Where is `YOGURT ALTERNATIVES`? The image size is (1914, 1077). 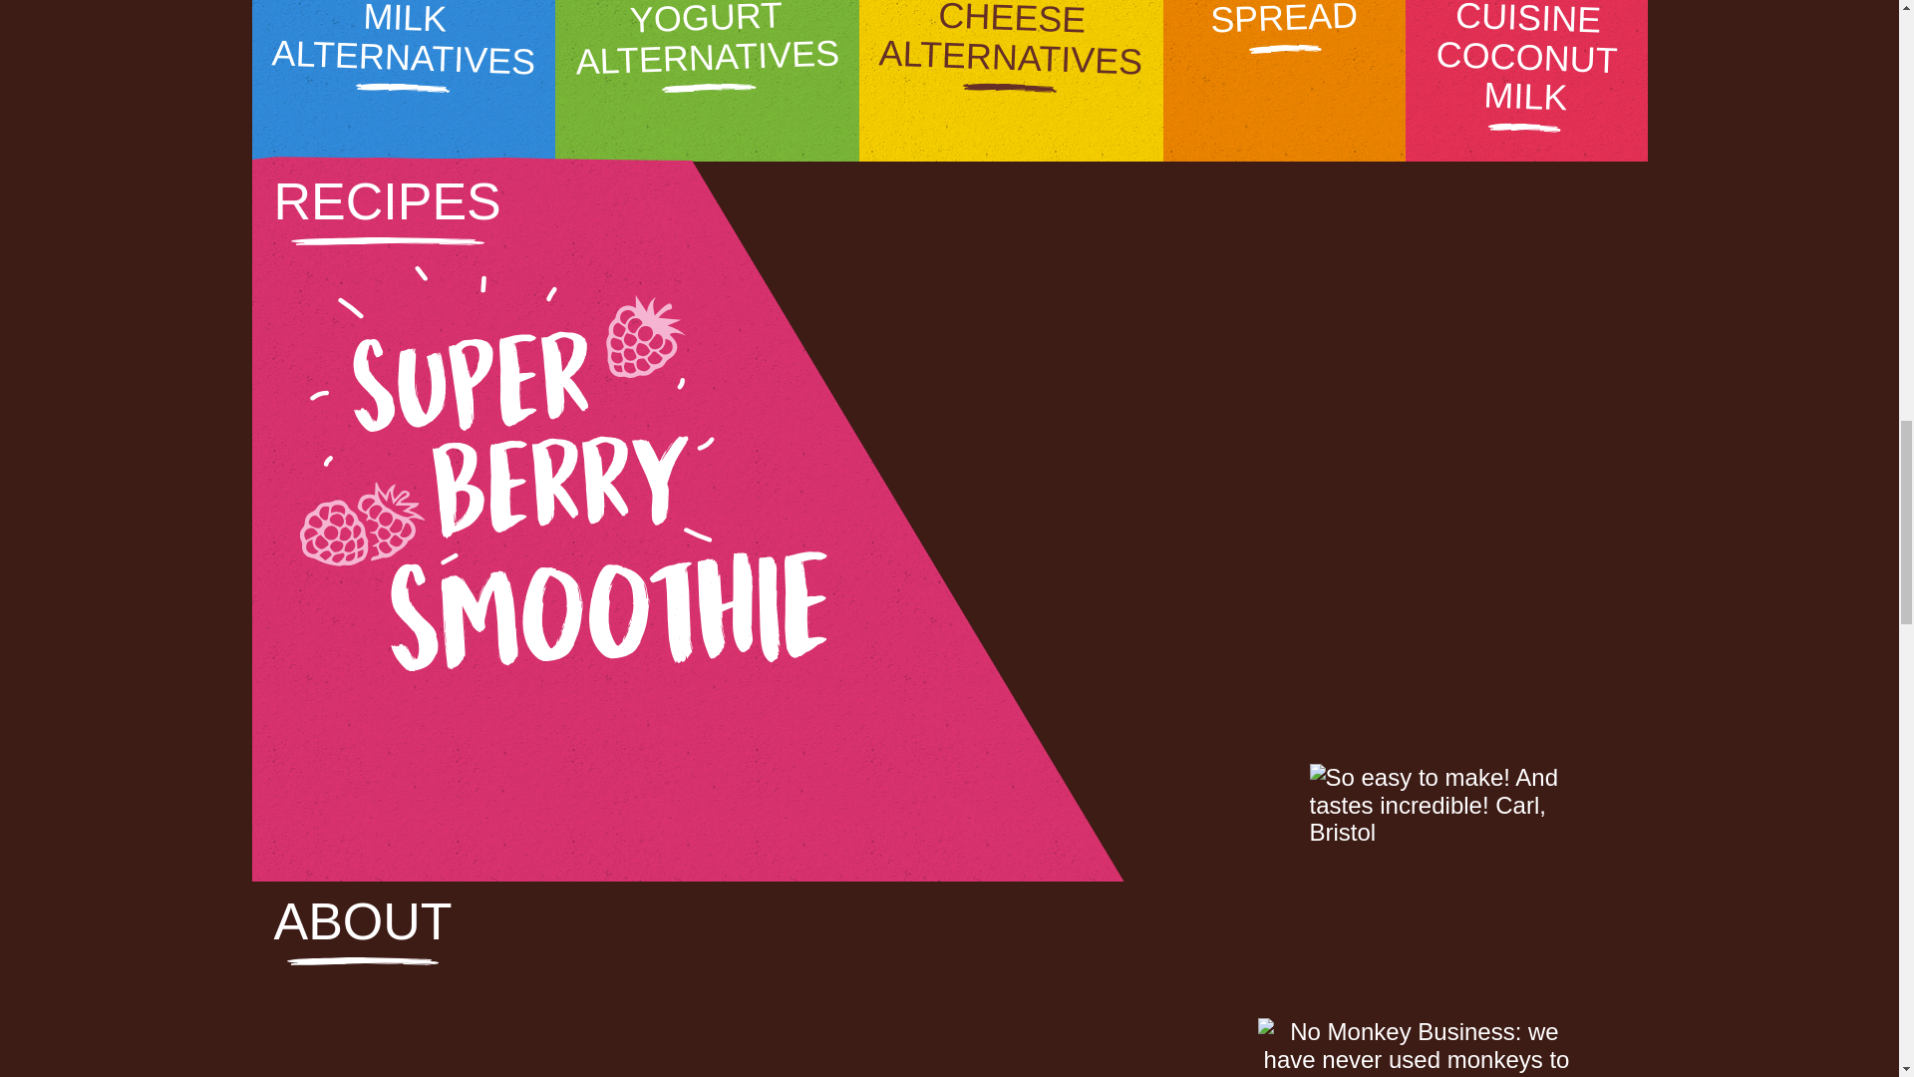
YOGURT ALTERNATIVES is located at coordinates (707, 81).